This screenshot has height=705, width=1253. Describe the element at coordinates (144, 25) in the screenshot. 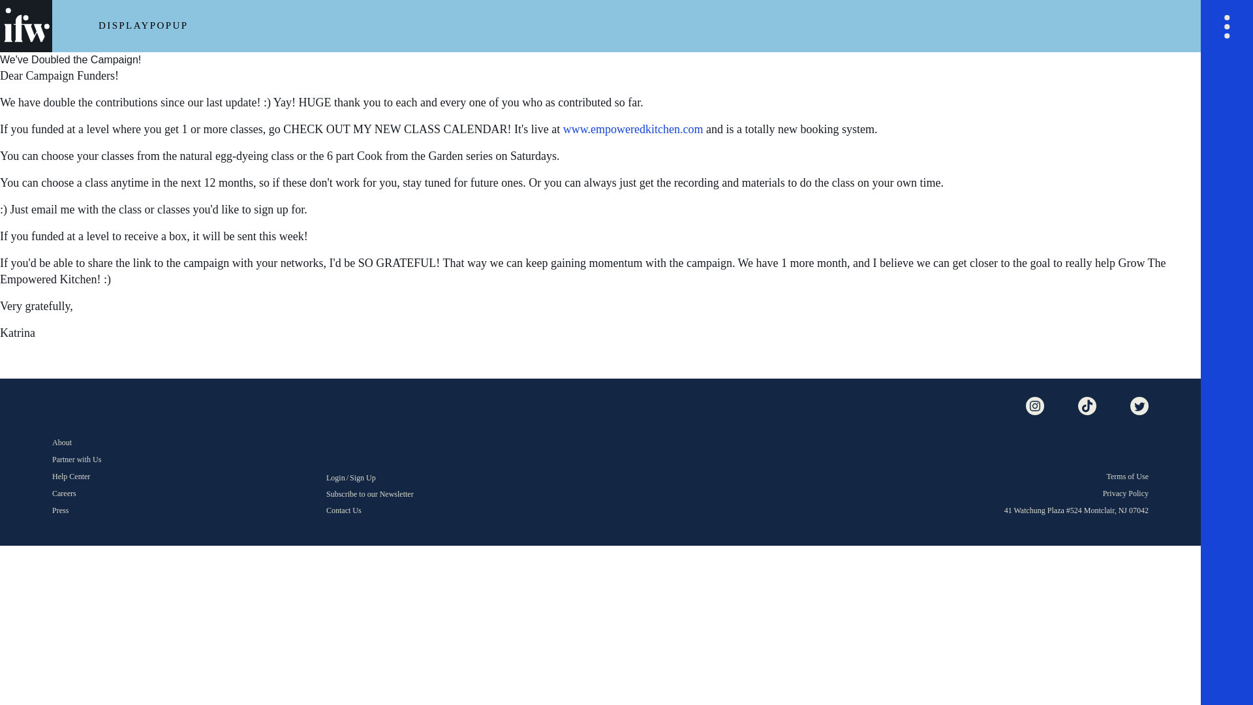

I see `DISPLAYPOPUP` at that location.